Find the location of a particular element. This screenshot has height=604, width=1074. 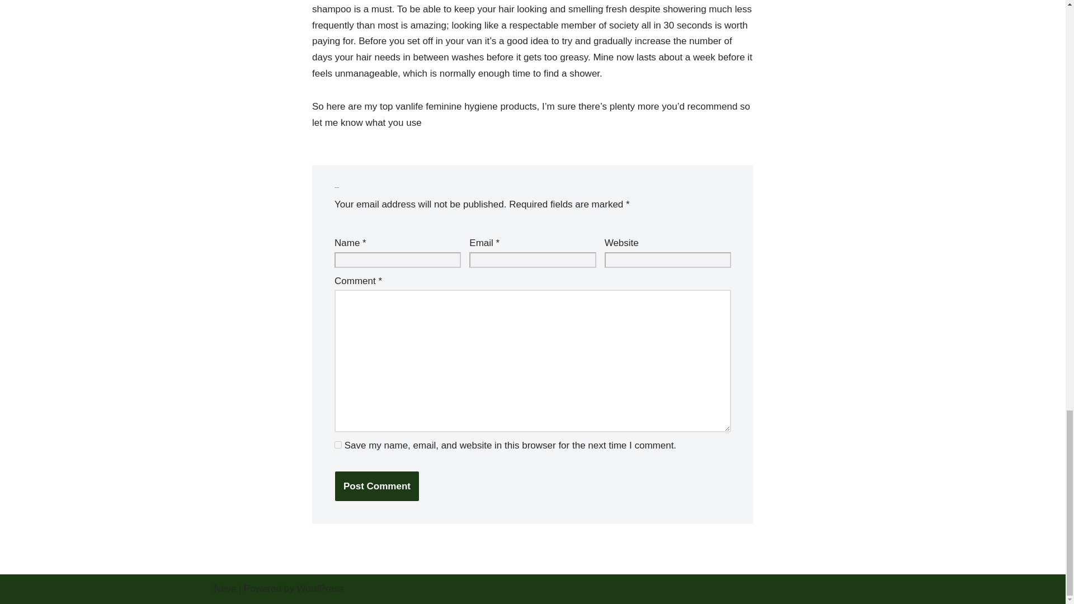

yes is located at coordinates (338, 445).